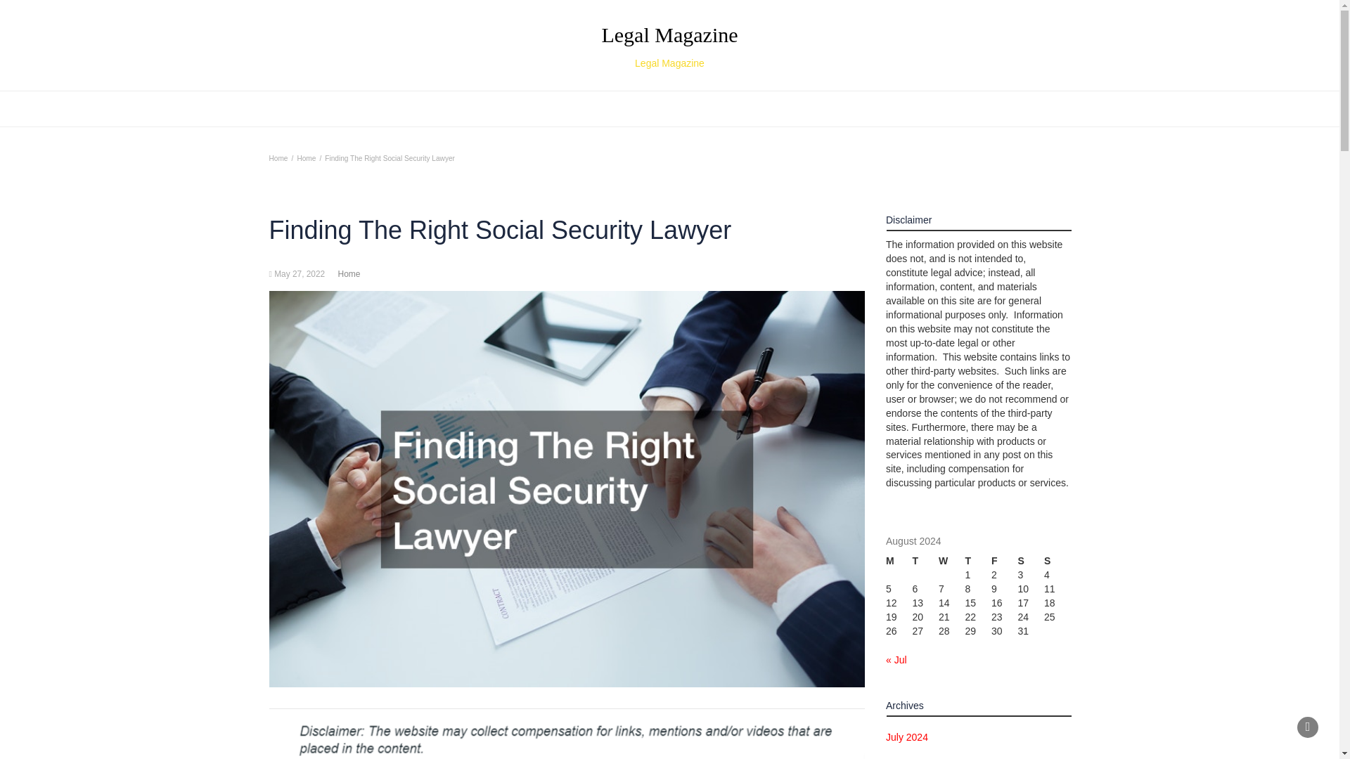 Image resolution: width=1350 pixels, height=759 pixels. What do you see at coordinates (349, 274) in the screenshot?
I see `Home` at bounding box center [349, 274].